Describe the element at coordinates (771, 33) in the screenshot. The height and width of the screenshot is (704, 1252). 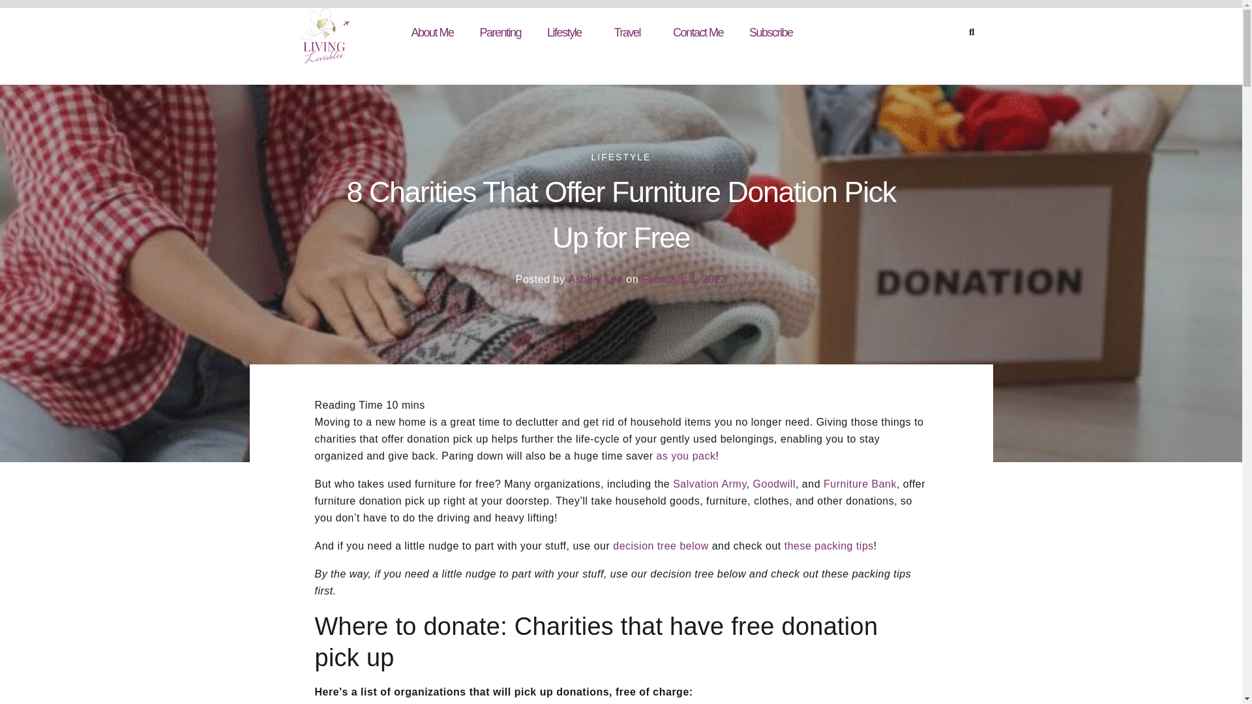
I see `Subscribe` at that location.